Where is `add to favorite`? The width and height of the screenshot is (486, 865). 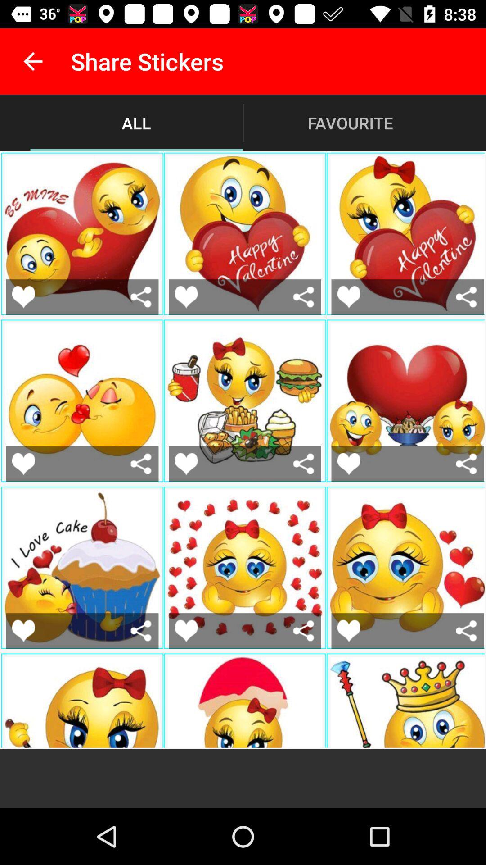
add to favorite is located at coordinates (23, 464).